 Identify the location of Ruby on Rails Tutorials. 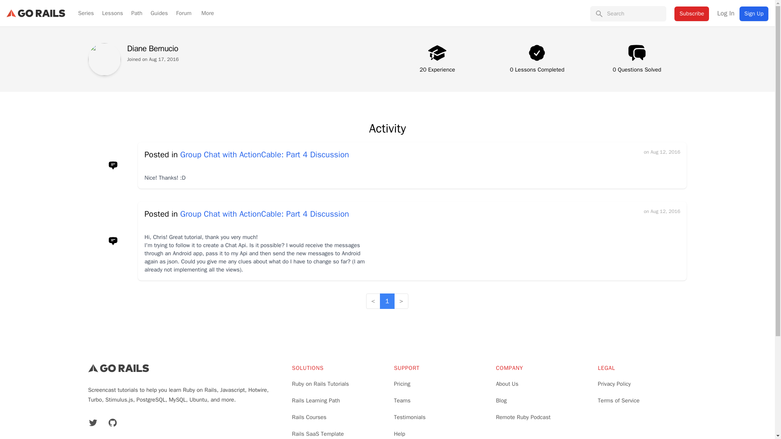
(321, 384).